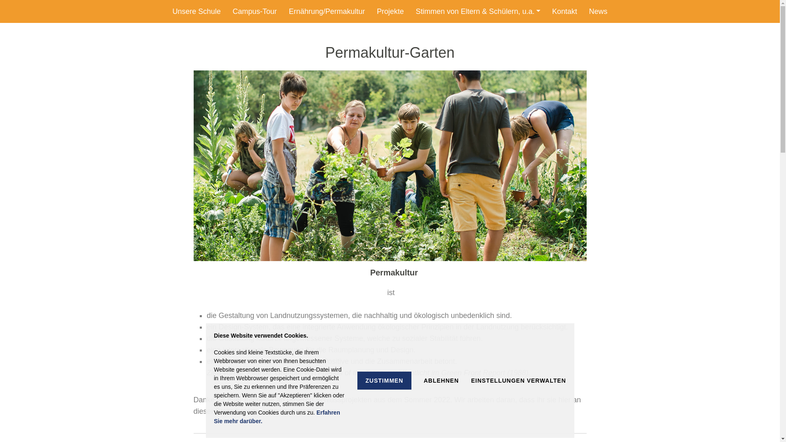 The width and height of the screenshot is (786, 442). I want to click on Projekte, so click(390, 11).